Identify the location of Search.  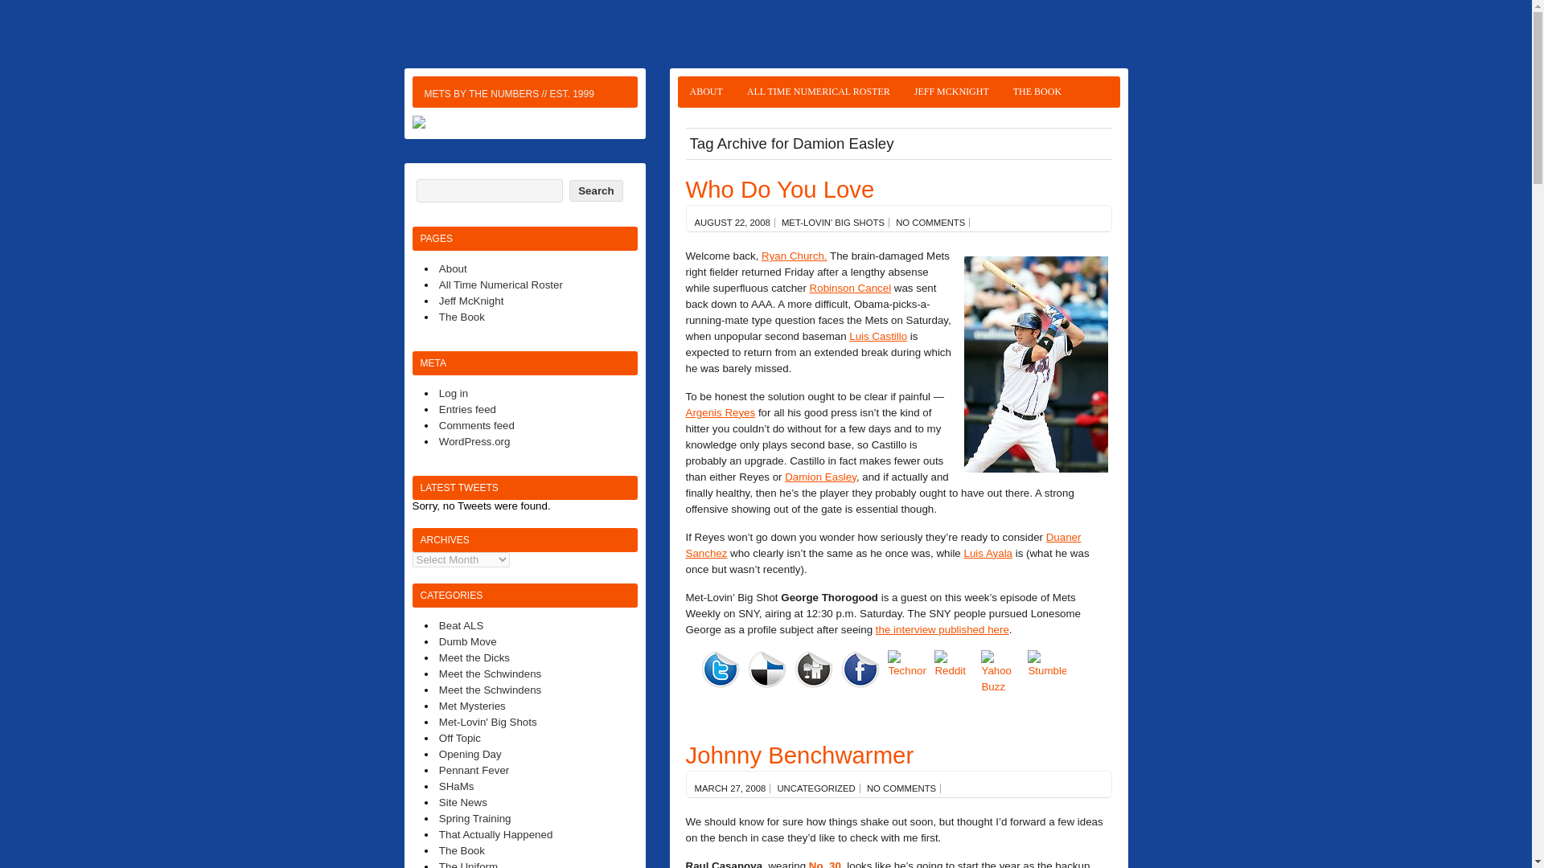
(595, 190).